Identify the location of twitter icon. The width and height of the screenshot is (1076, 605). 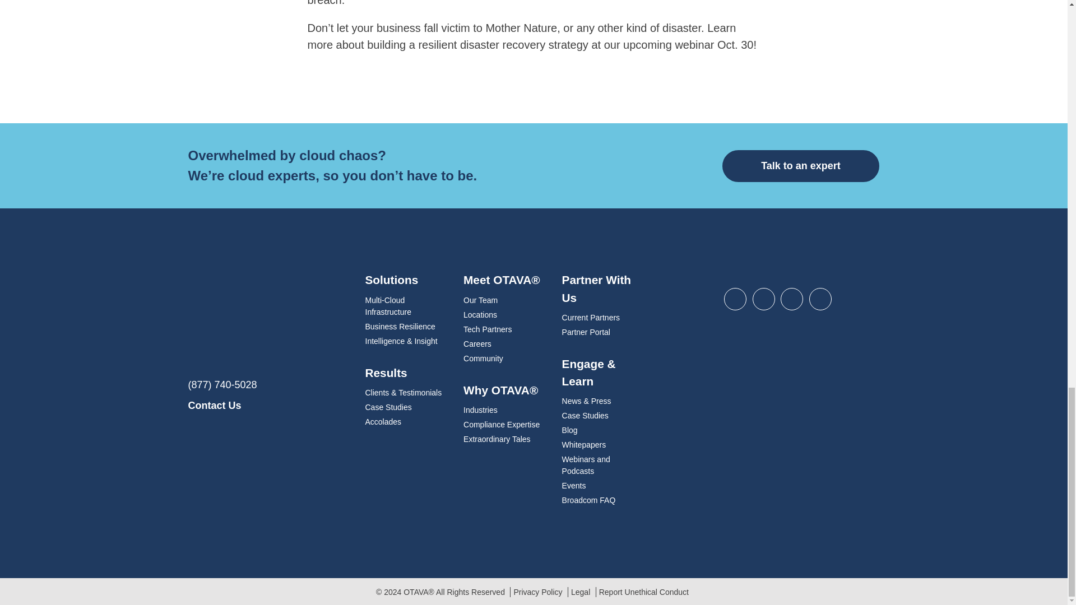
(763, 299).